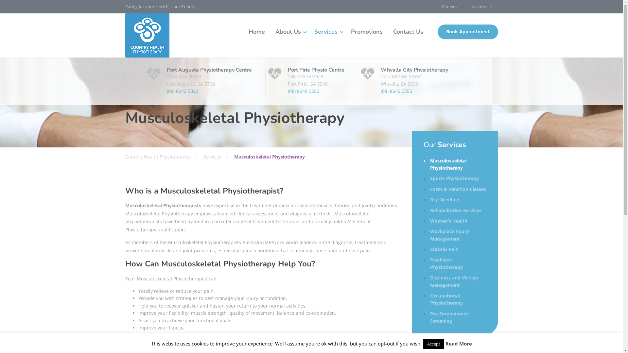 The image size is (628, 353). What do you see at coordinates (219, 157) in the screenshot?
I see `Services` at bounding box center [219, 157].